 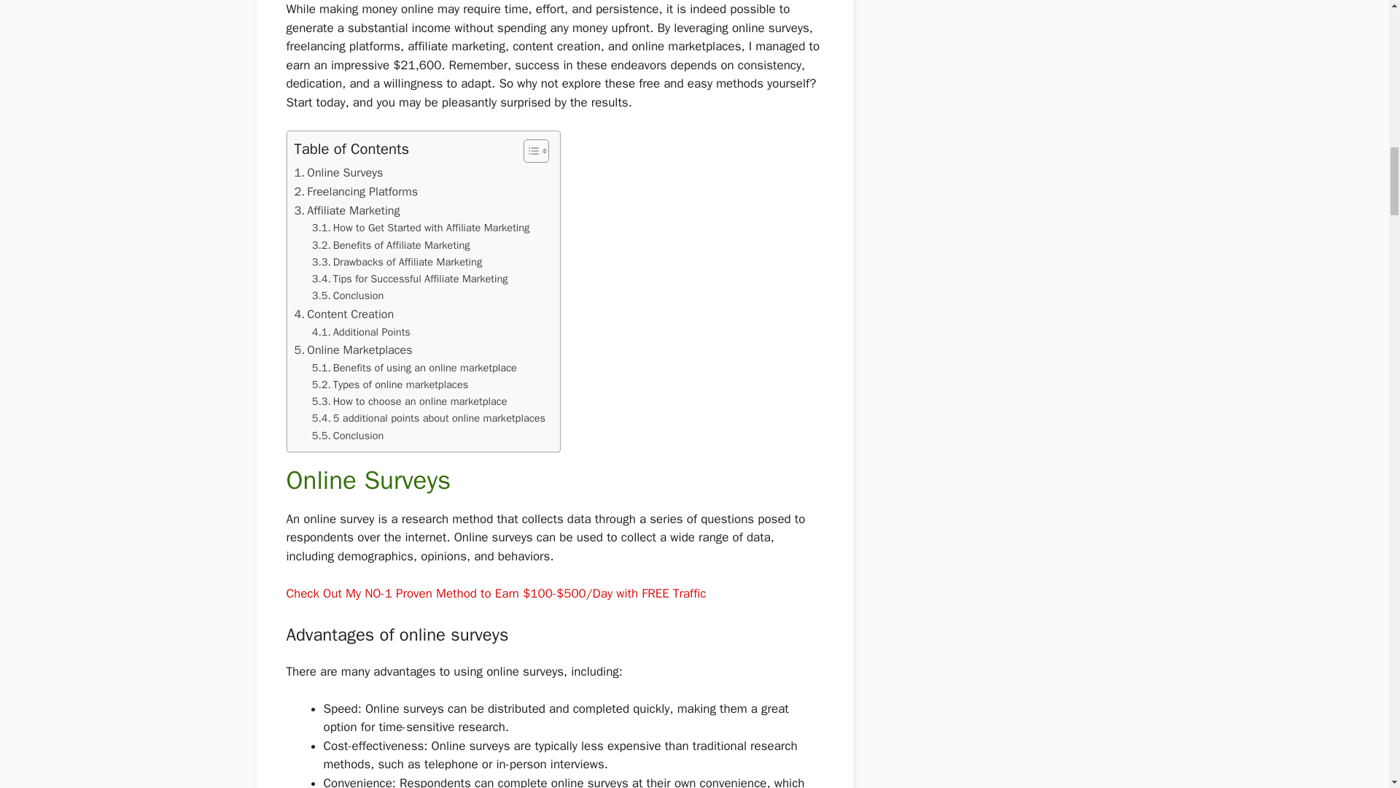 I want to click on Benefits of Affiliate Marketing, so click(x=391, y=245).